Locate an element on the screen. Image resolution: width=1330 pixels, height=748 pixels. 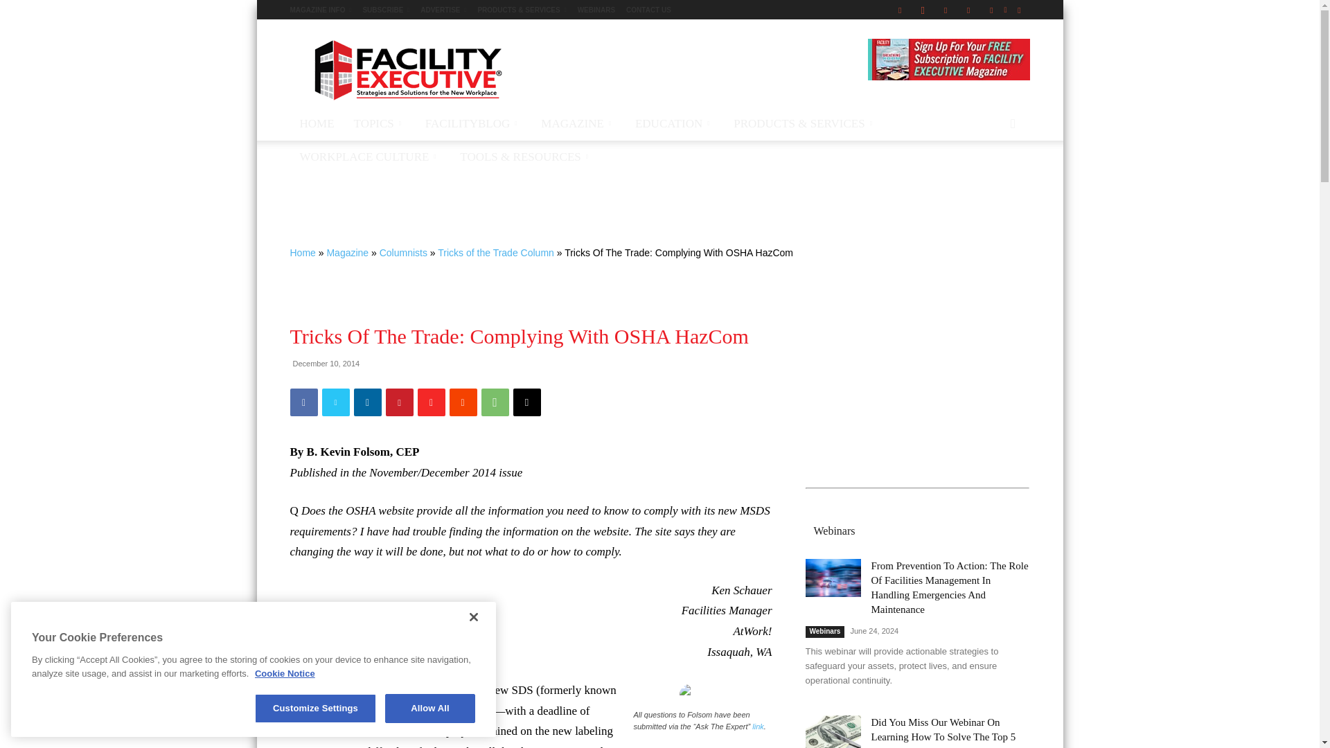
Youtube is located at coordinates (1018, 10).